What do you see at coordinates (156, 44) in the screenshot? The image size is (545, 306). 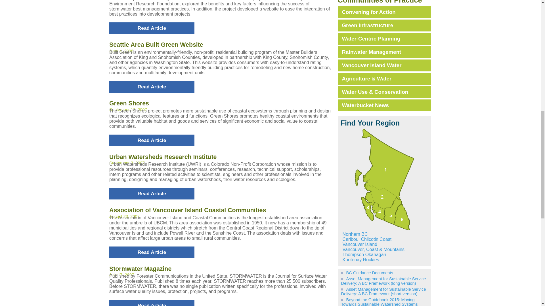 I see `Seattle Area Built Green Website` at bounding box center [156, 44].